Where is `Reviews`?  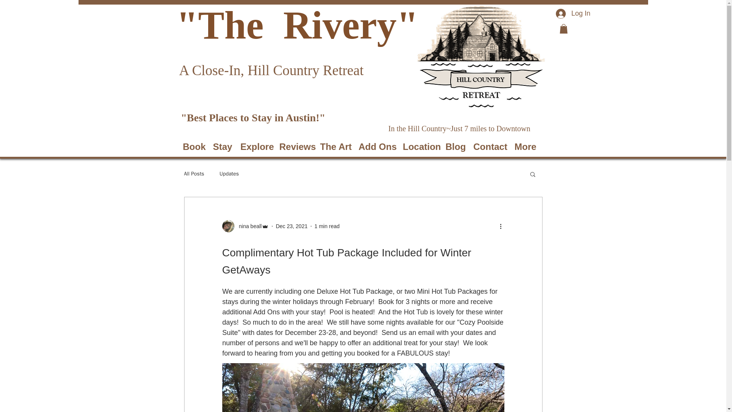
Reviews is located at coordinates (294, 146).